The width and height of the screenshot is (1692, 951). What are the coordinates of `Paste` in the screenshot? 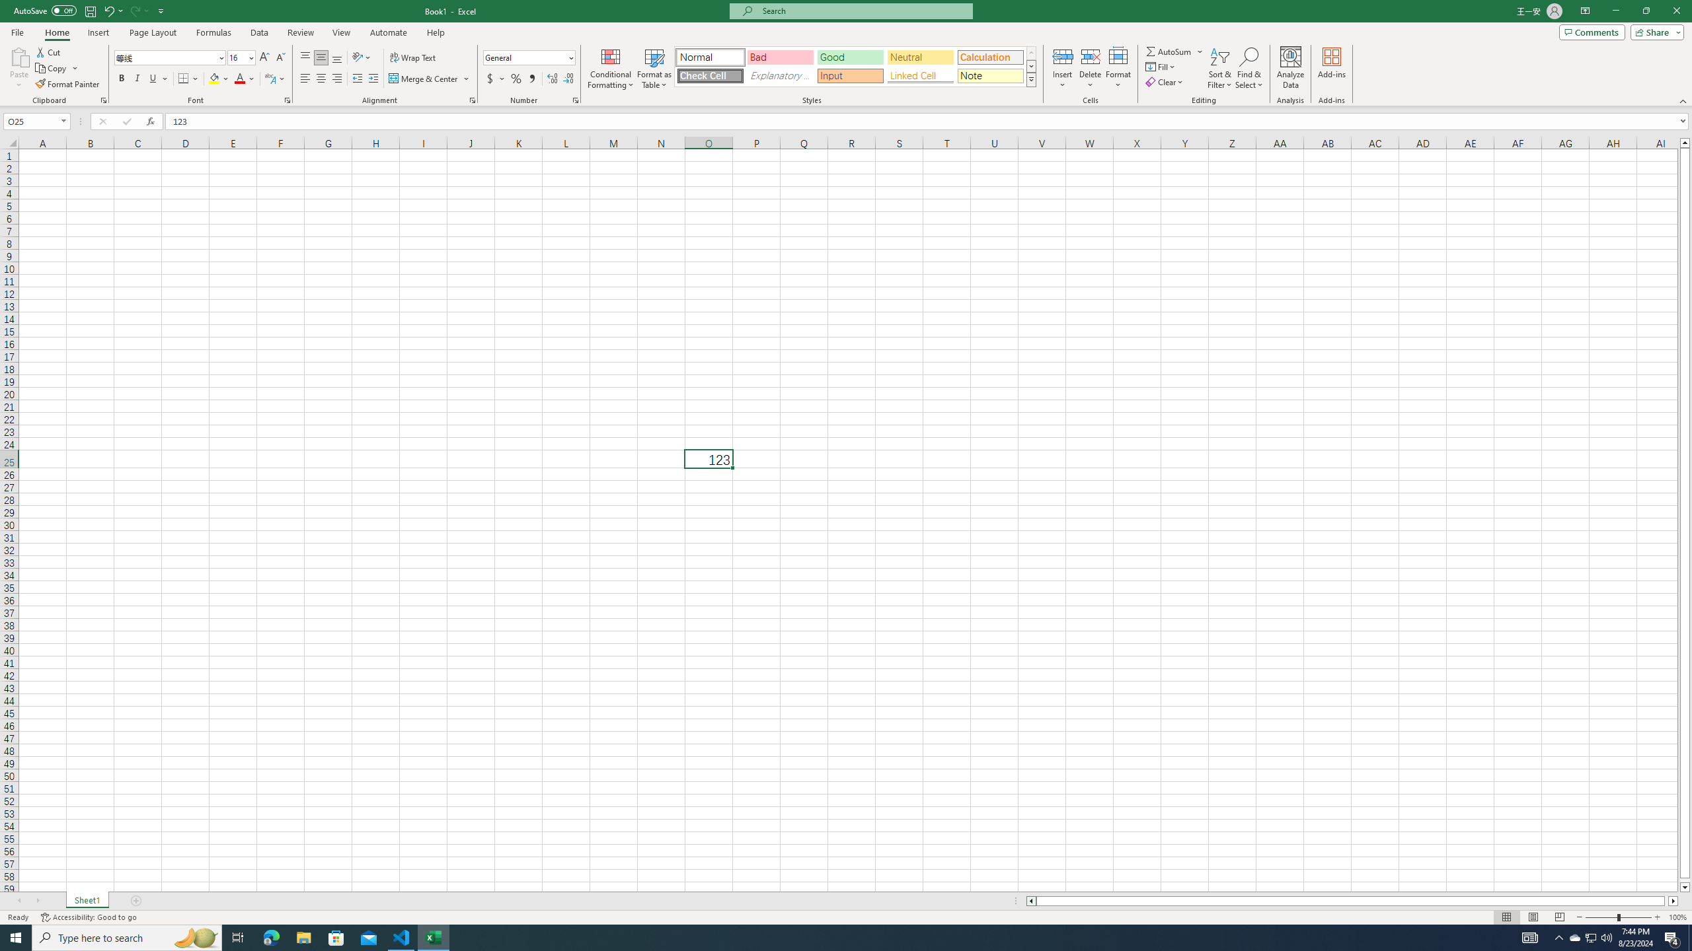 It's located at (19, 68).